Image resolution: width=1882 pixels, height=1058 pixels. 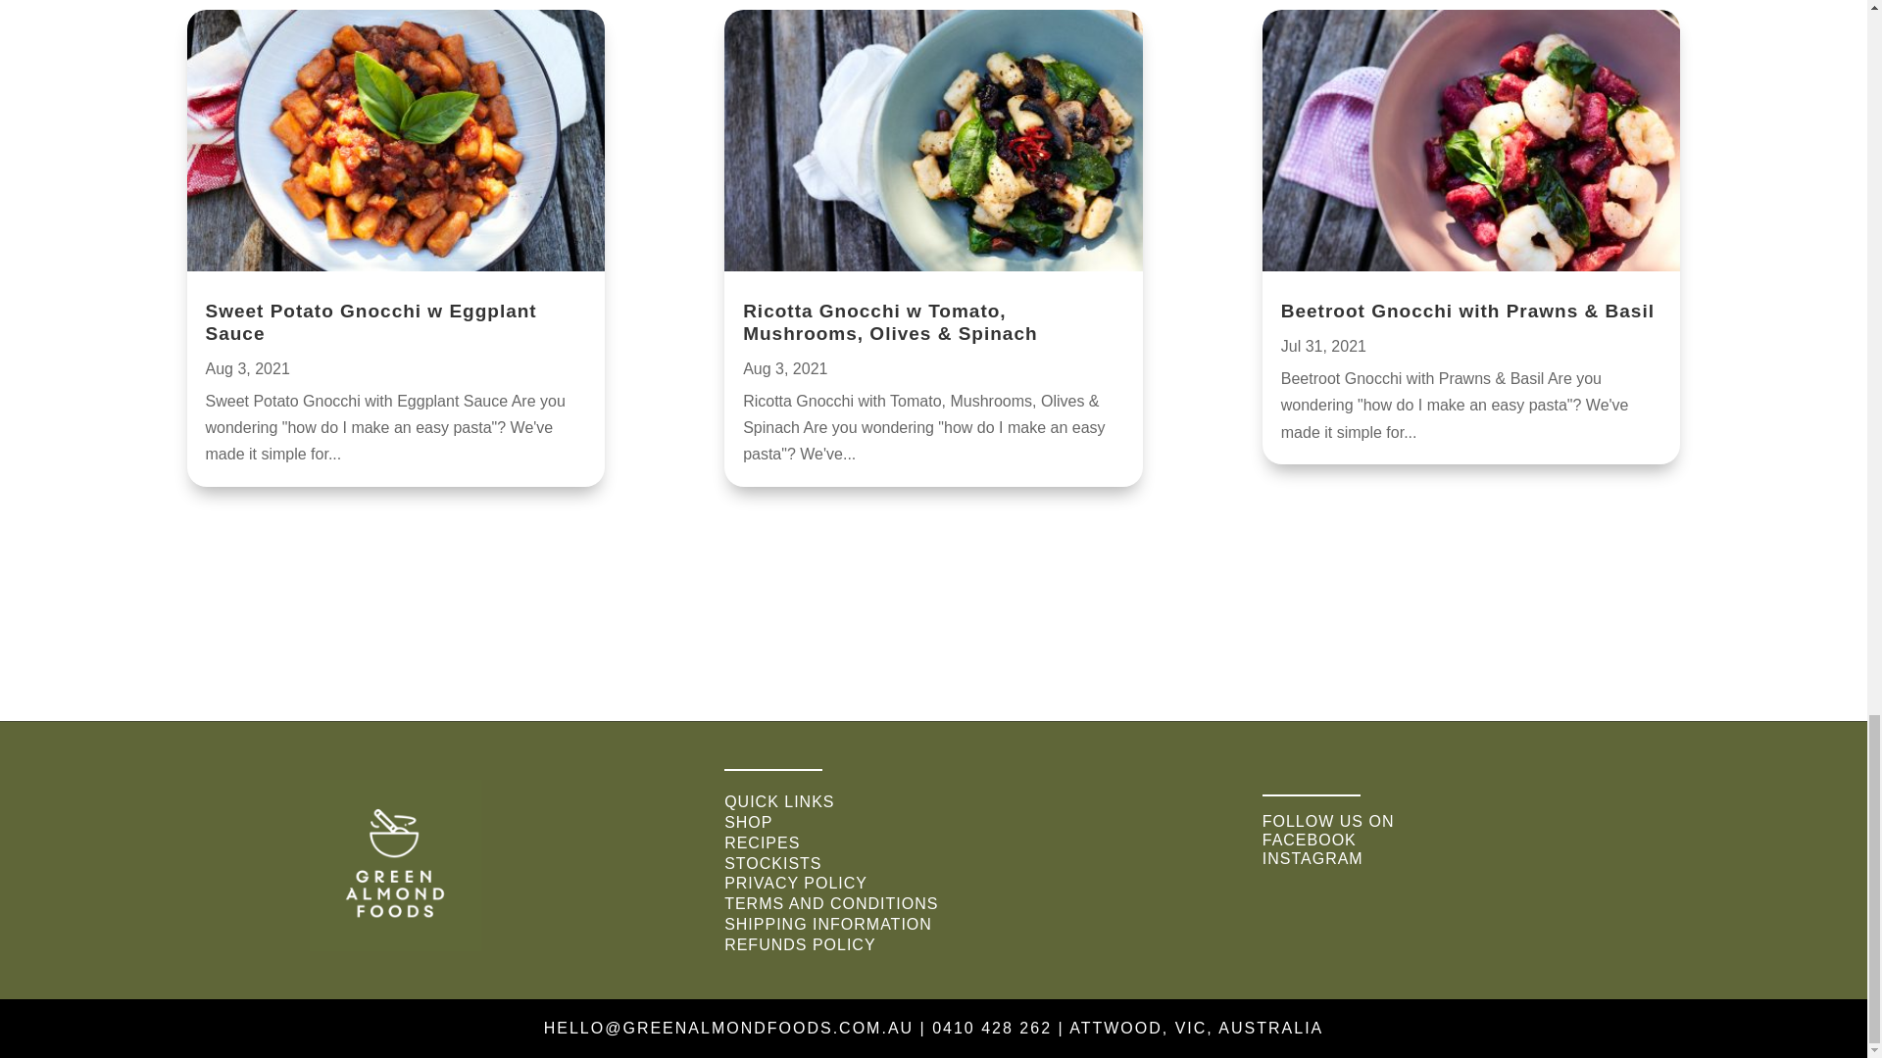 I want to click on Sweet Potato Gnocchi w Eggplant Sauce, so click(x=371, y=321).